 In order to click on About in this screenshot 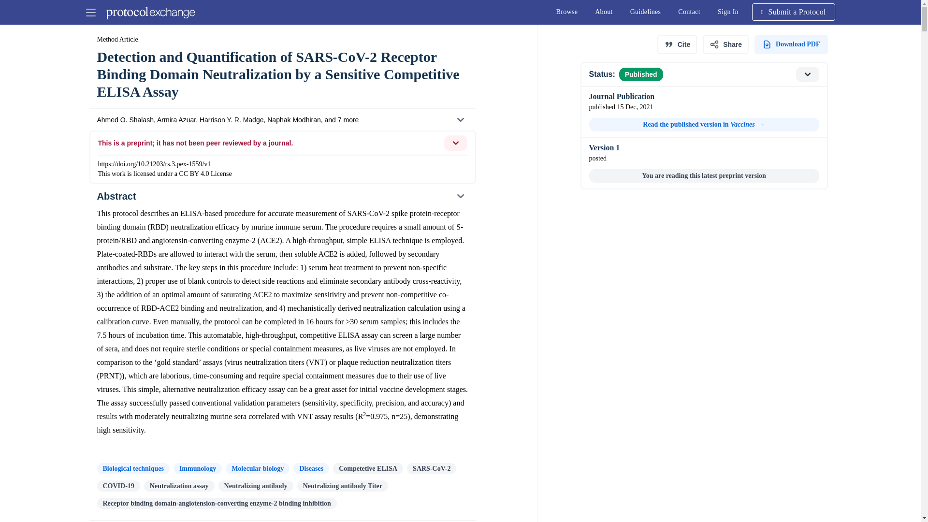, I will do `click(604, 12)`.